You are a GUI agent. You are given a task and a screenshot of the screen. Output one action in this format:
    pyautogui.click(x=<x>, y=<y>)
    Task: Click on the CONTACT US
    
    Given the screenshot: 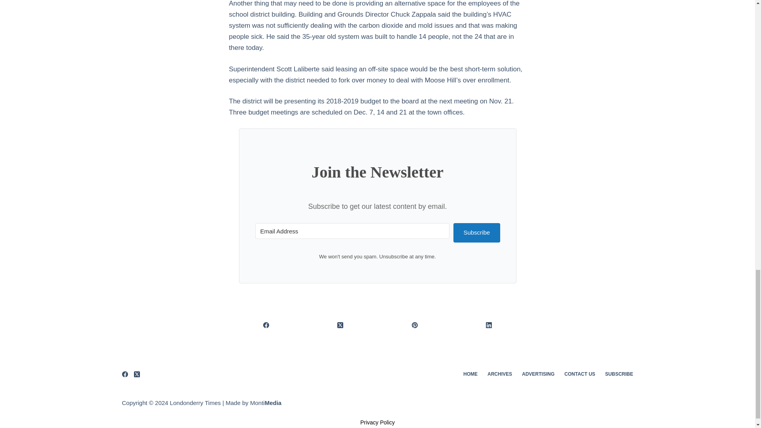 What is the action you would take?
    pyautogui.click(x=579, y=374)
    